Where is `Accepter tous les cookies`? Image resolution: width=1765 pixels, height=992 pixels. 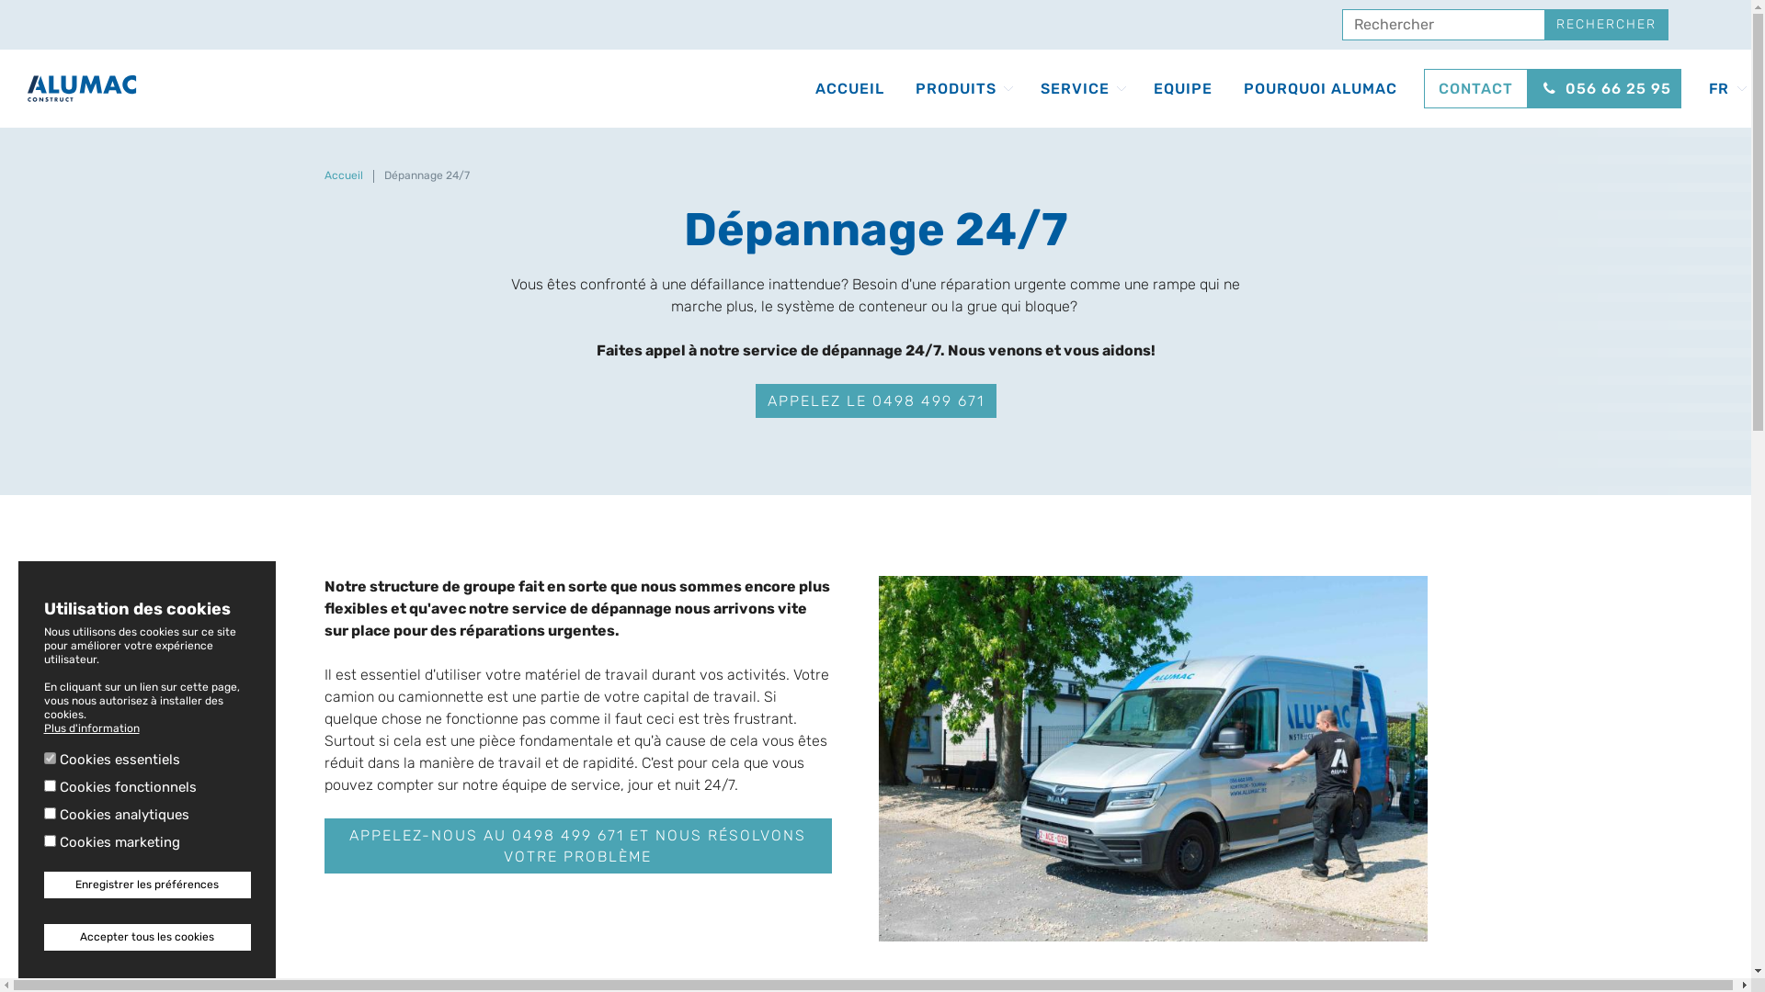
Accepter tous les cookies is located at coordinates (147, 937).